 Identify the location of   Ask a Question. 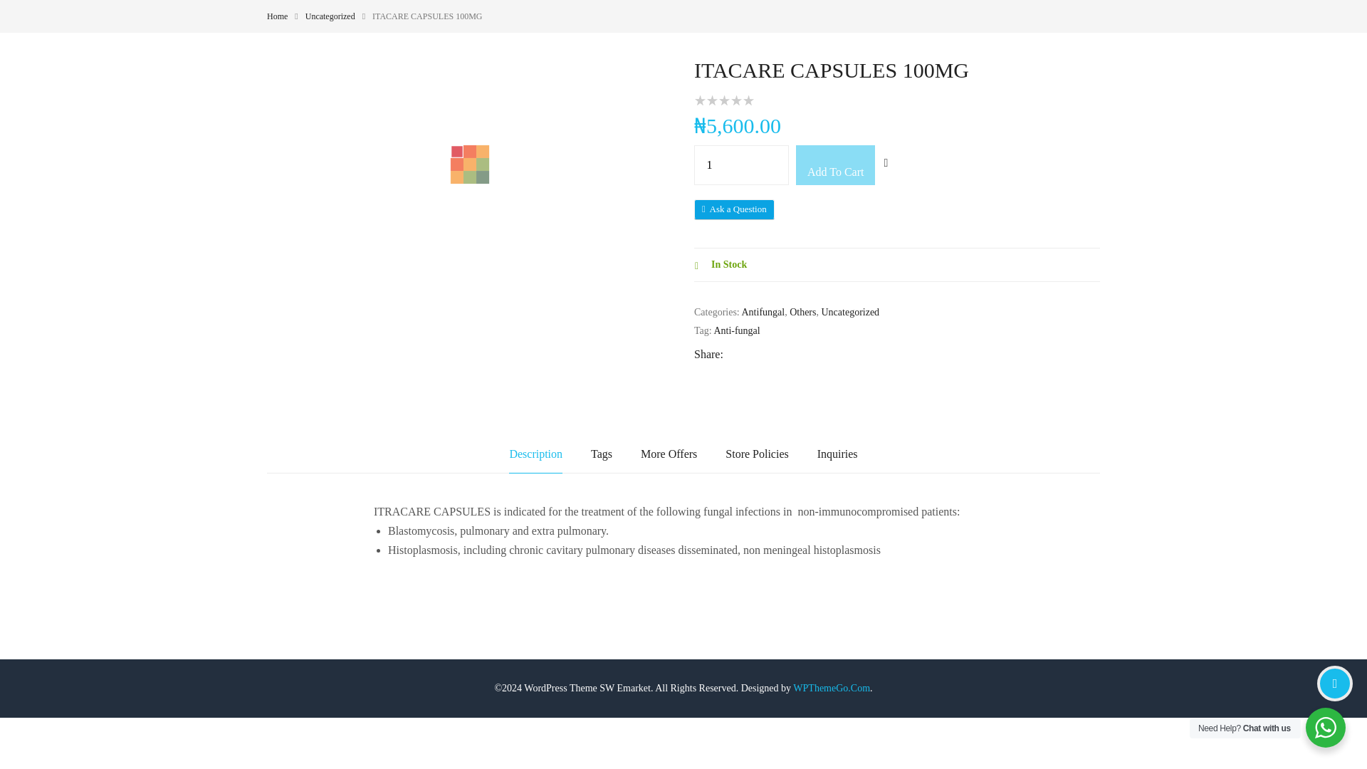
(735, 209).